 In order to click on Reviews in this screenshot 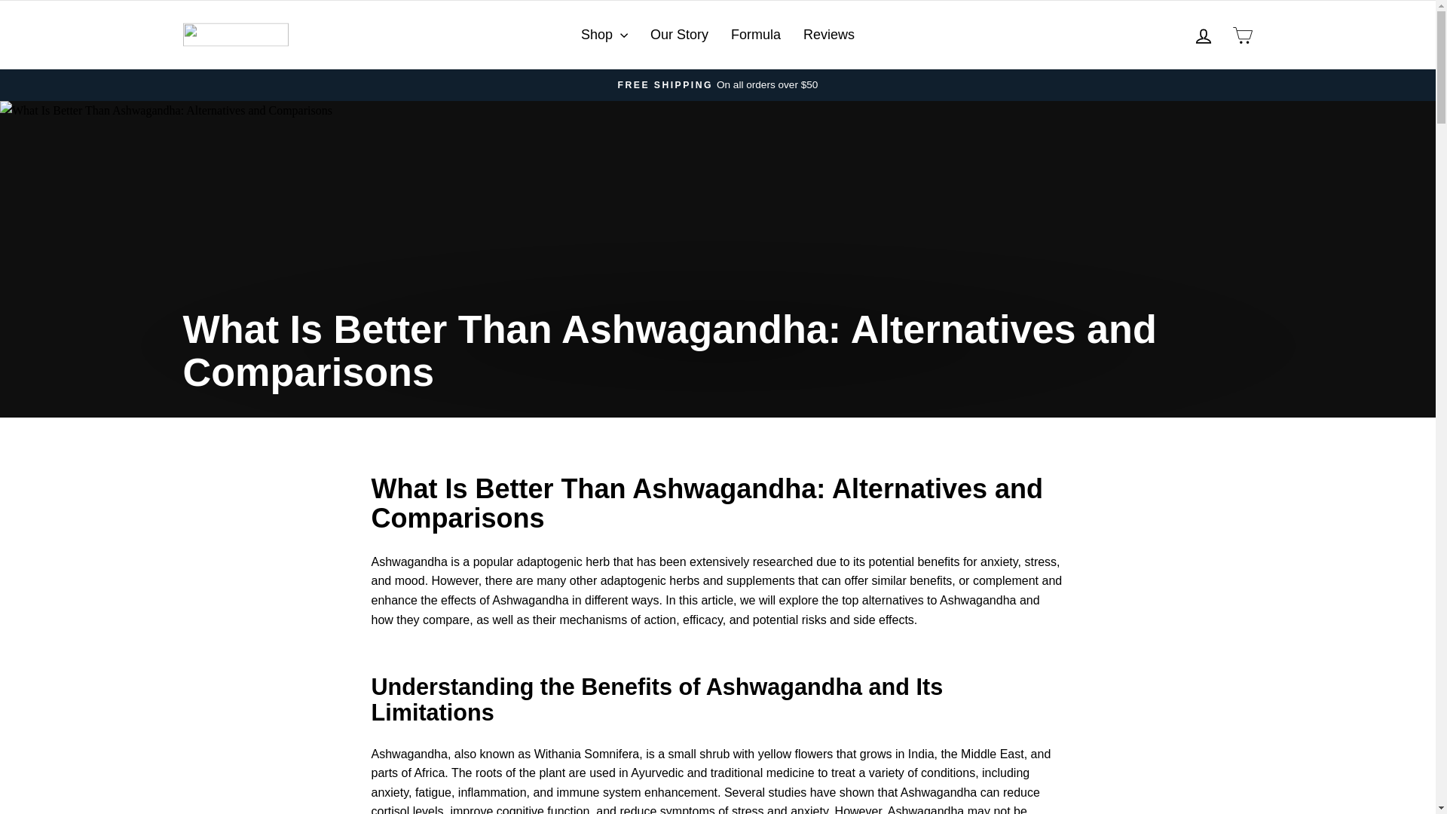, I will do `click(1203, 35)`.